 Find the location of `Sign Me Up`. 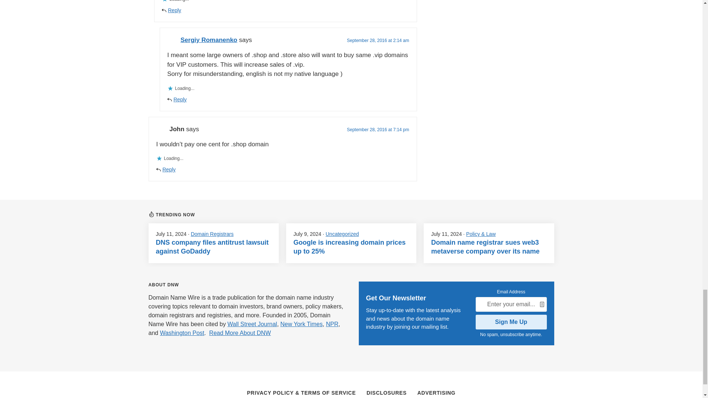

Sign Me Up is located at coordinates (511, 322).